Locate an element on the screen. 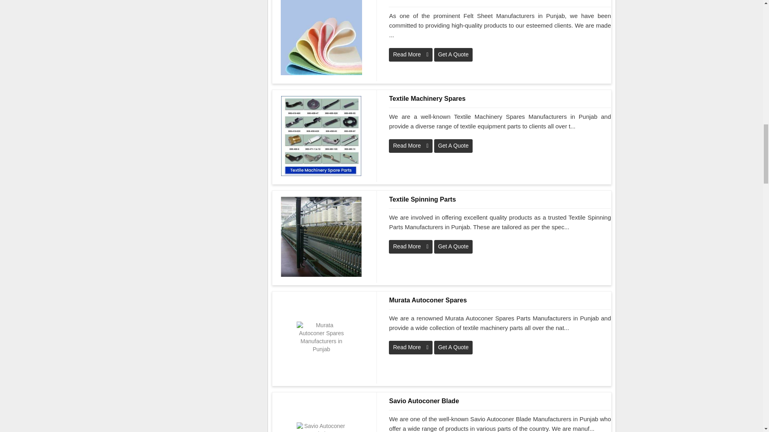 The height and width of the screenshot is (432, 769). Felt Sheets is located at coordinates (500, 1).